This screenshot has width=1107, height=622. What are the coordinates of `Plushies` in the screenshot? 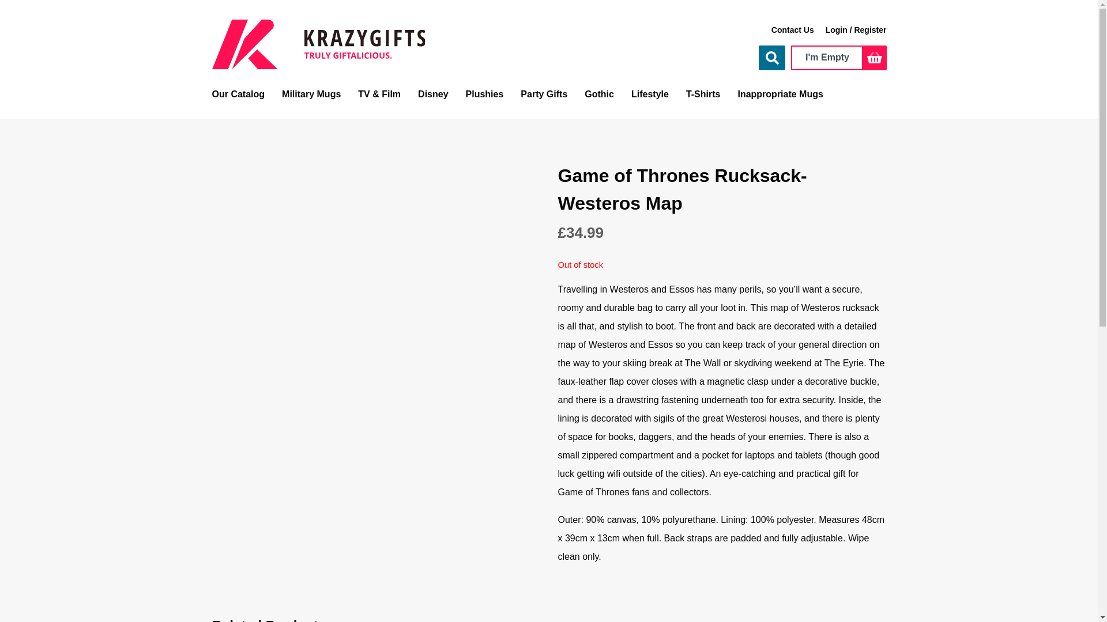 It's located at (484, 94).